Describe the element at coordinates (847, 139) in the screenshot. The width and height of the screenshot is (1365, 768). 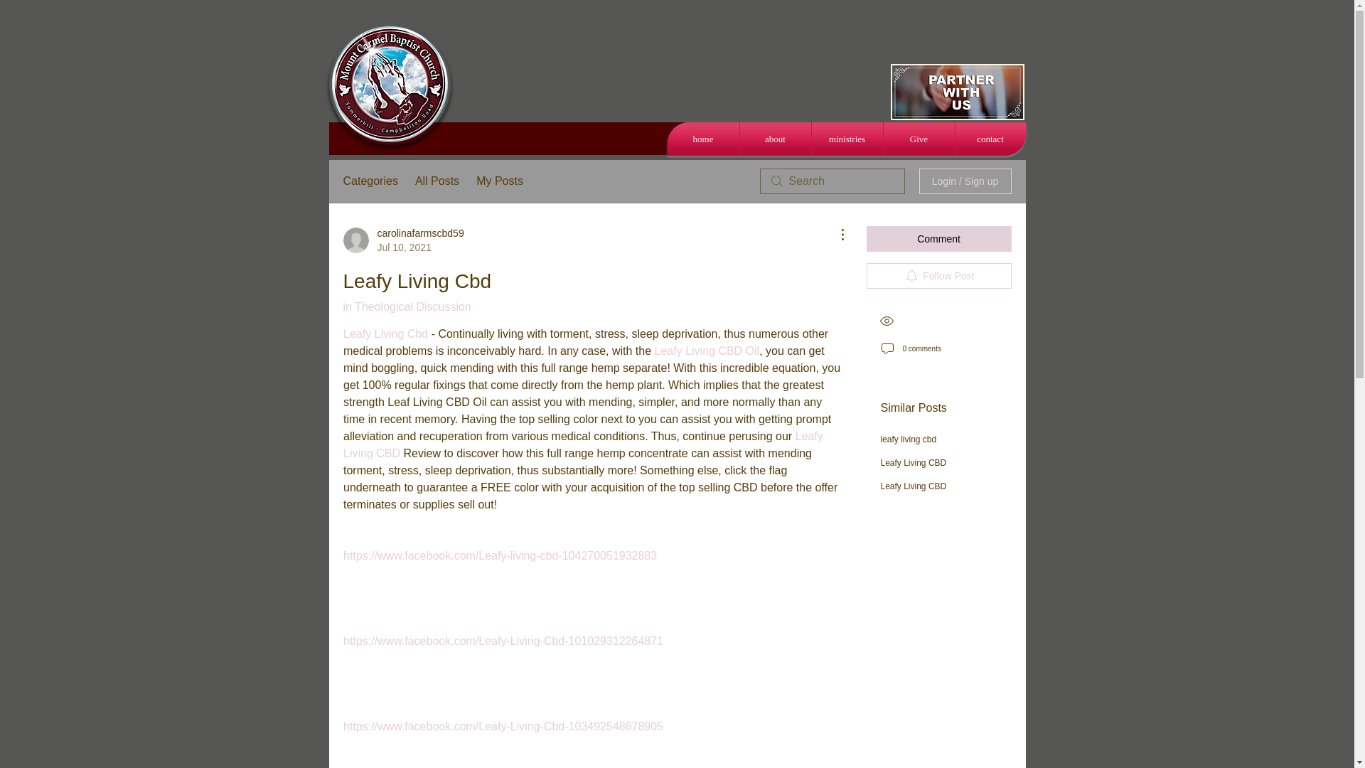
I see `ministries` at that location.